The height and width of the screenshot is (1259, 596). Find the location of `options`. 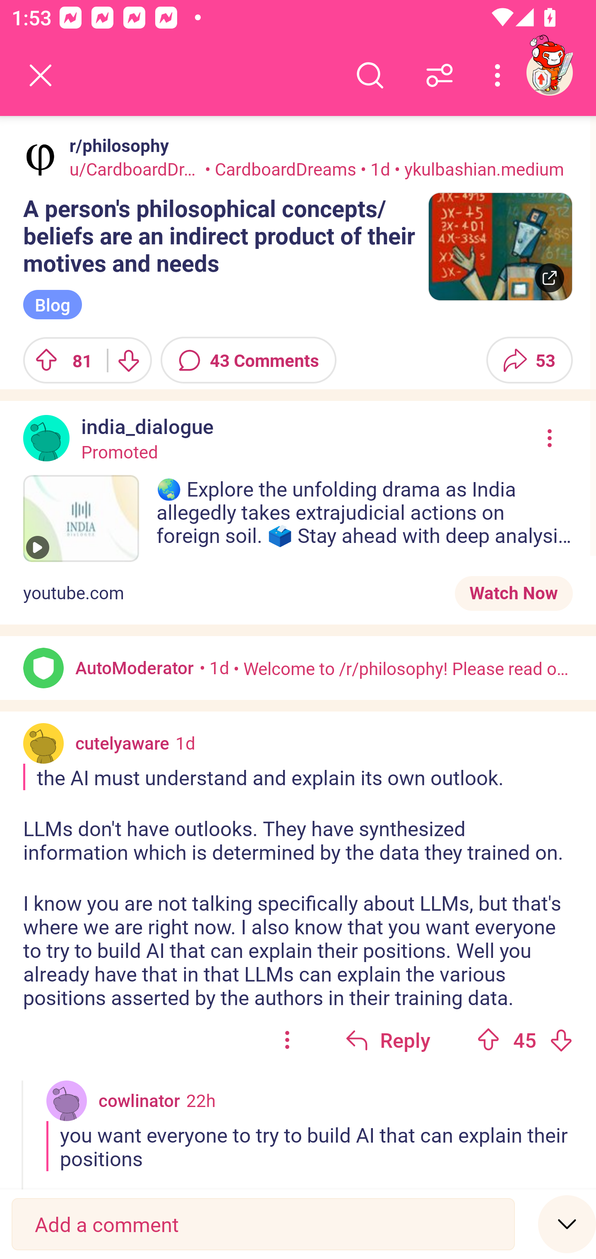

options is located at coordinates (287, 1040).